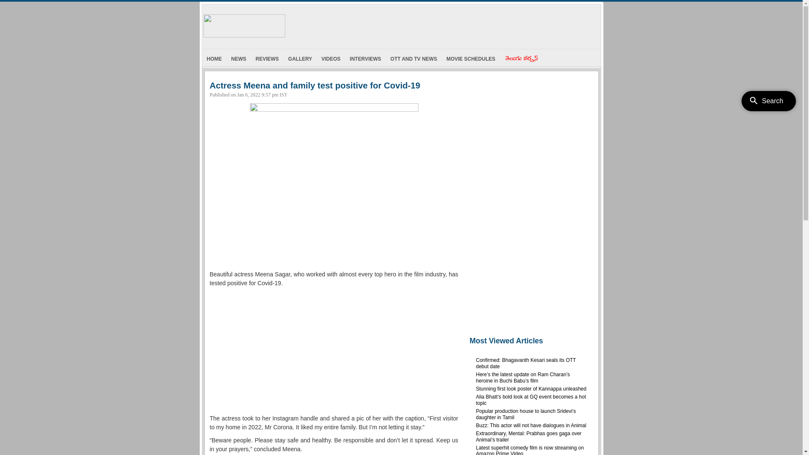 This screenshot has width=809, height=455. What do you see at coordinates (331, 58) in the screenshot?
I see `VIDEOS` at bounding box center [331, 58].